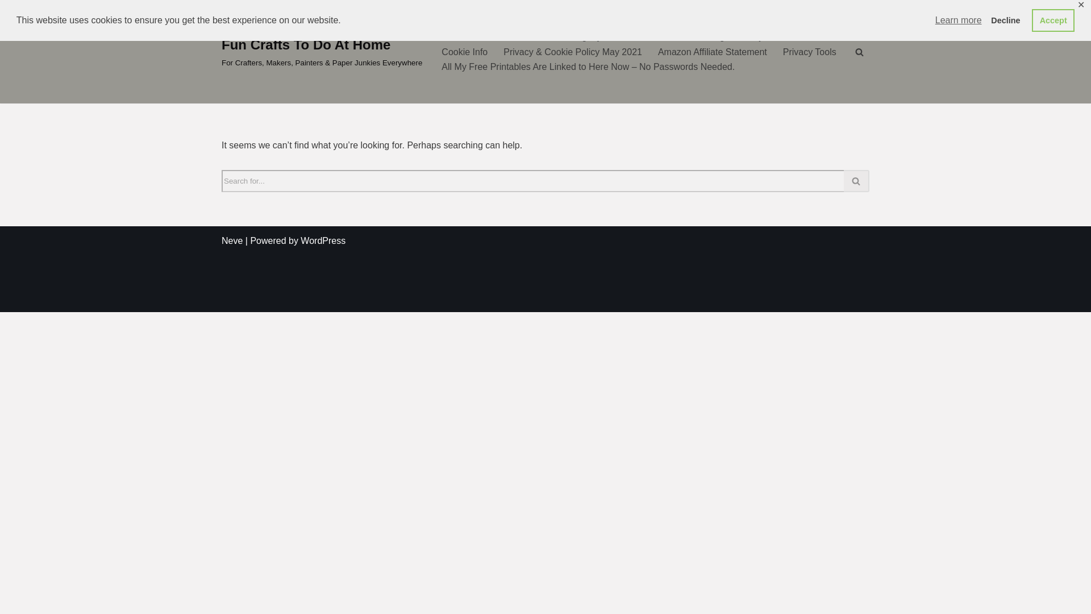 The image size is (1091, 614). Describe the element at coordinates (712, 51) in the screenshot. I see `Amazon Affiliate Statement` at that location.